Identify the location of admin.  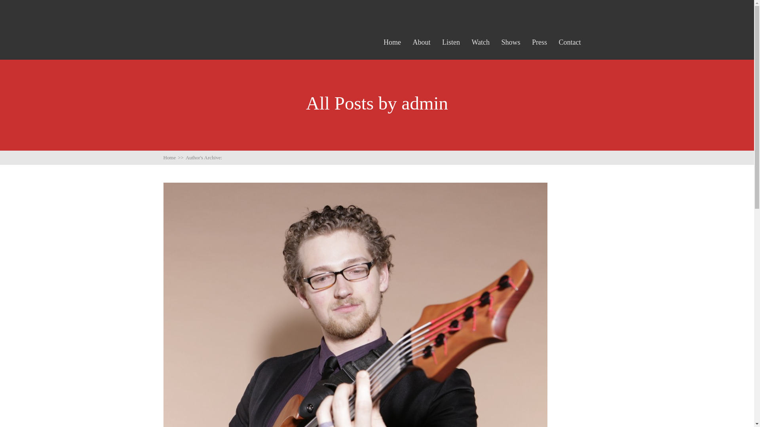
(425, 103).